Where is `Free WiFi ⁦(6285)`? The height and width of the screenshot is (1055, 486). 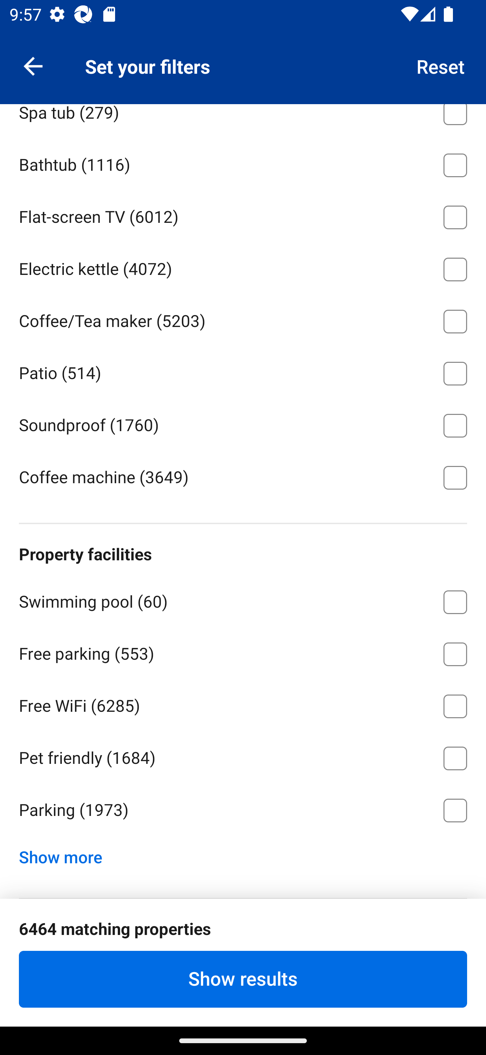
Free WiFi ⁦(6285) is located at coordinates (243, 704).